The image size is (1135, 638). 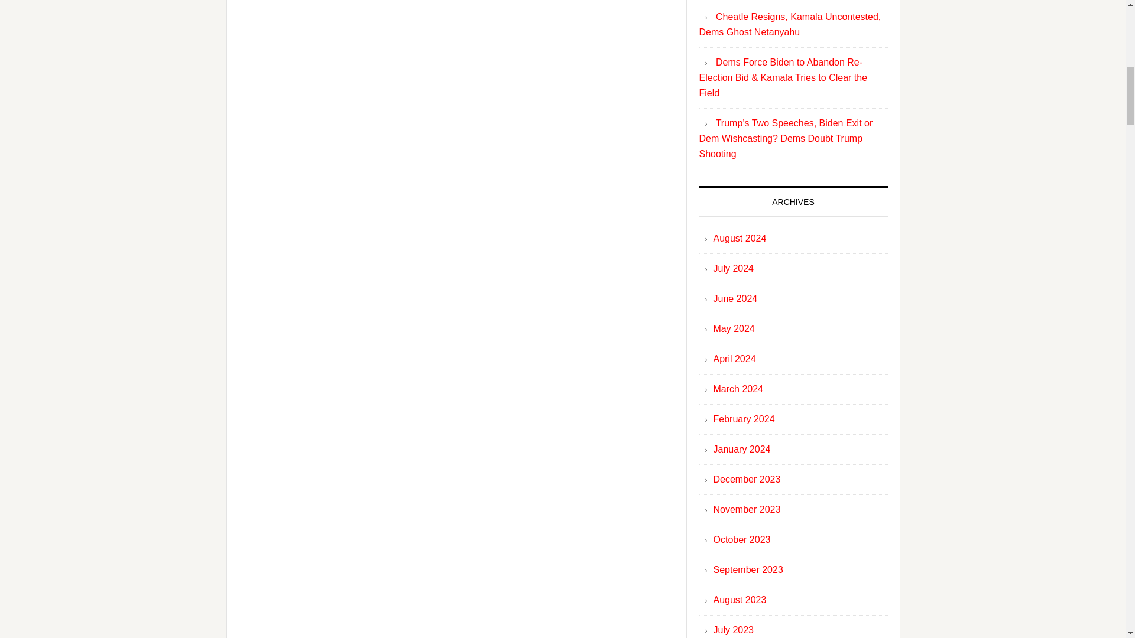 What do you see at coordinates (733, 268) in the screenshot?
I see `July 2024` at bounding box center [733, 268].